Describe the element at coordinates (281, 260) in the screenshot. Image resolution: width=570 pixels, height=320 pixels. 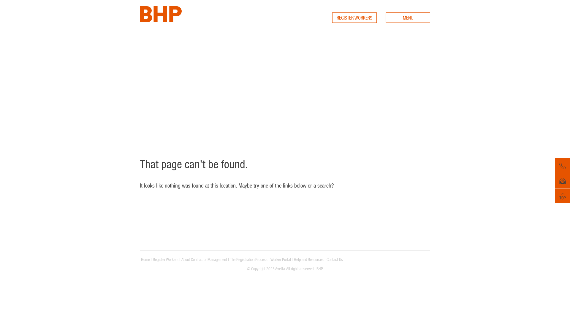
I see `Worker Portal` at that location.